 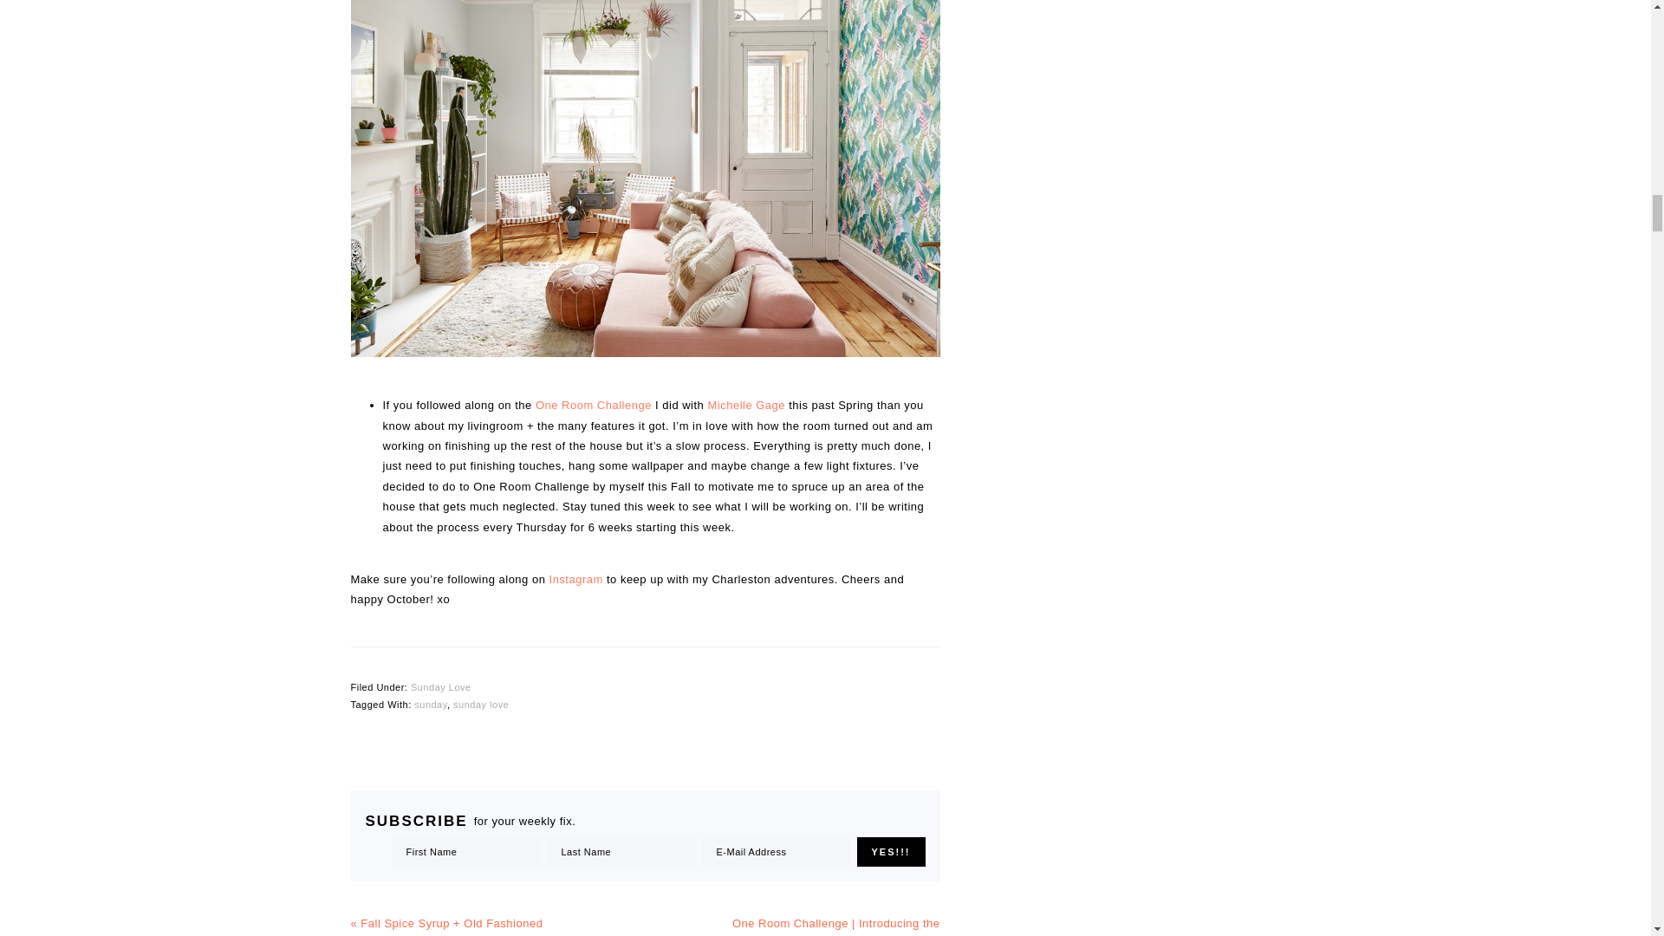 I want to click on Yes!!!, so click(x=891, y=851).